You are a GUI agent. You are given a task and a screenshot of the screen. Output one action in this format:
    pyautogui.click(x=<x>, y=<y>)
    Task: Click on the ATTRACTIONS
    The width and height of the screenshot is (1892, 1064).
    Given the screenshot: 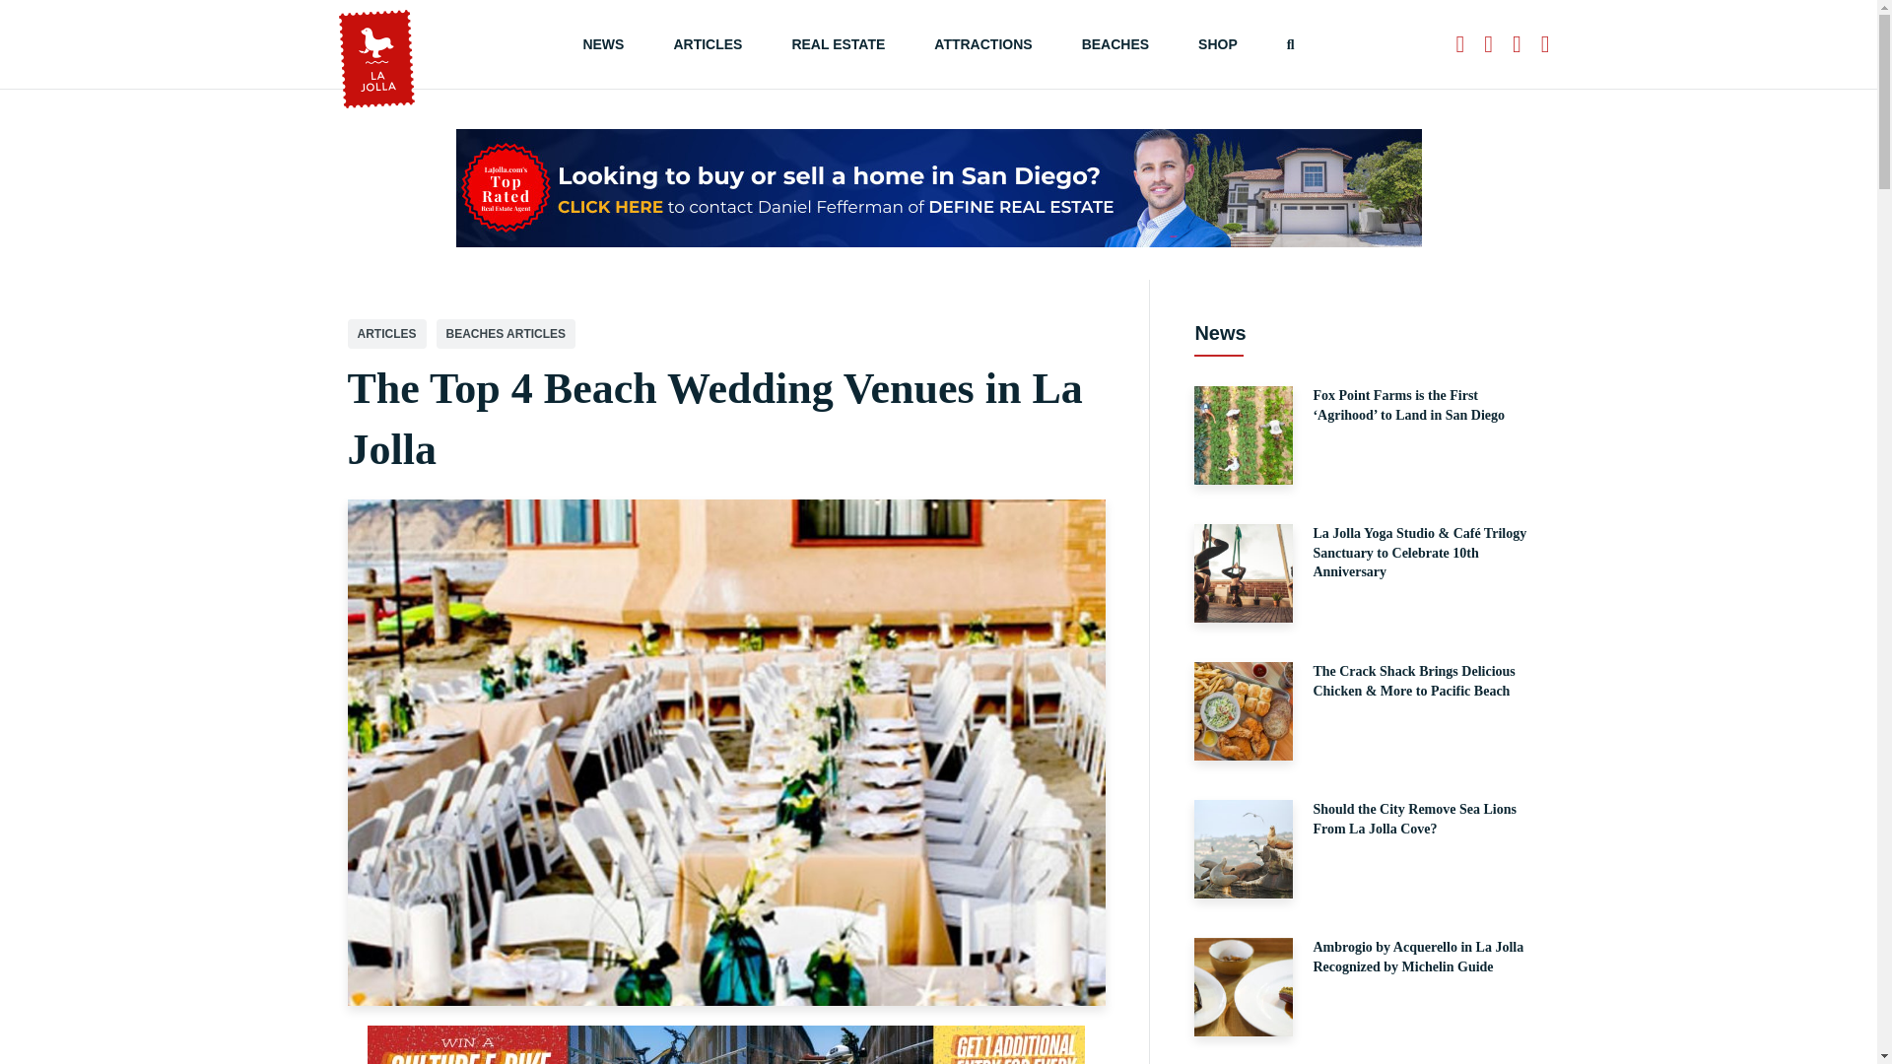 What is the action you would take?
    pyautogui.click(x=982, y=43)
    